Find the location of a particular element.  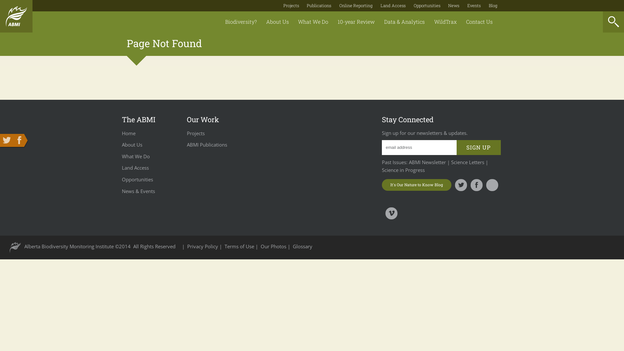

Land Access is located at coordinates (393, 6).